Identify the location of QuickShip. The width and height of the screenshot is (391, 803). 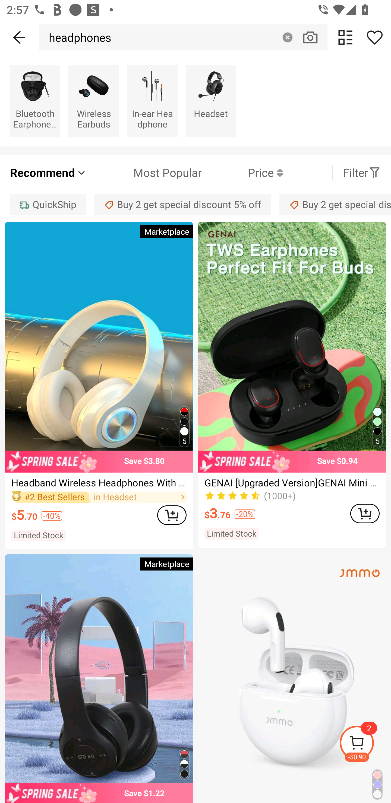
(48, 205).